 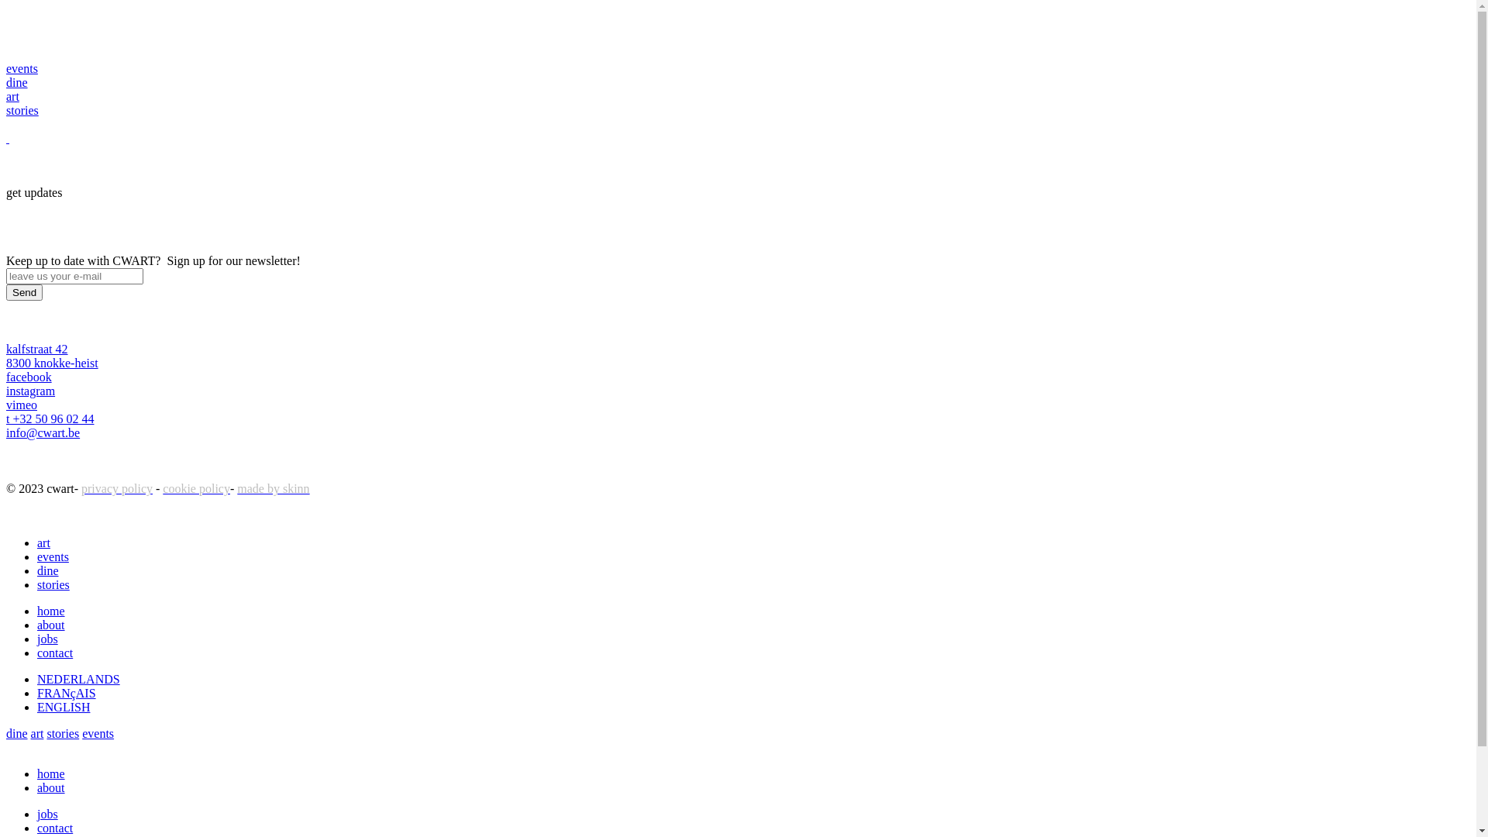 I want to click on cookie policy, so click(x=197, y=488).